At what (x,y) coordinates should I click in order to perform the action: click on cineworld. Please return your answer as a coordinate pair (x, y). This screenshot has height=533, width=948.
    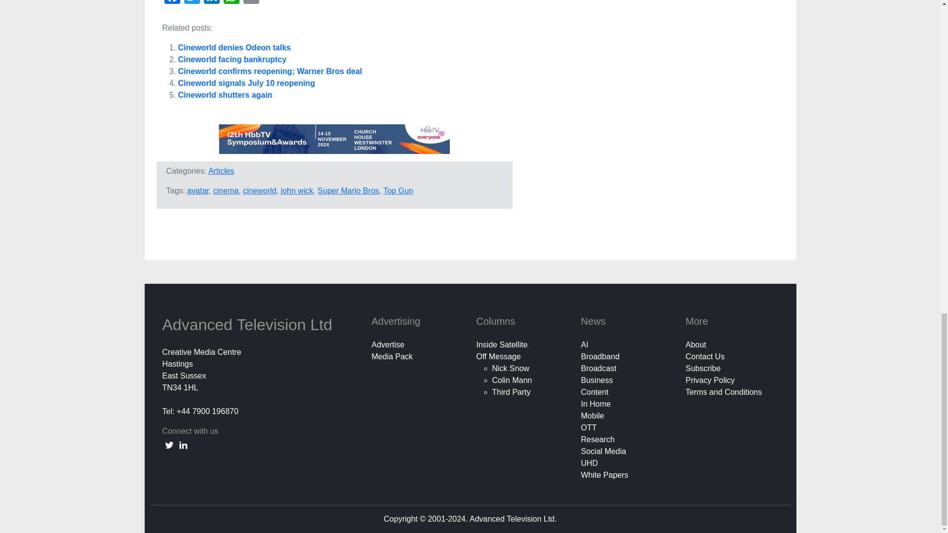
    Looking at the image, I should click on (260, 190).